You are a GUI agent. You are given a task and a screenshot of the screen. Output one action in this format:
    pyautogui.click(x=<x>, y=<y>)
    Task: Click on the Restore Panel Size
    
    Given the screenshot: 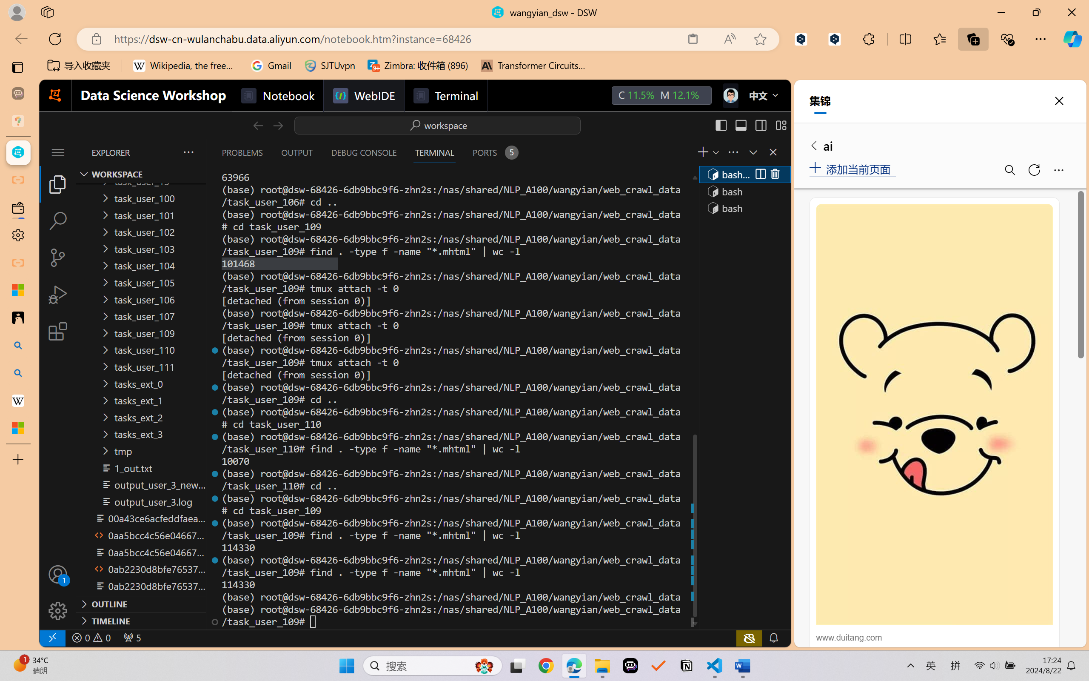 What is the action you would take?
    pyautogui.click(x=752, y=152)
    